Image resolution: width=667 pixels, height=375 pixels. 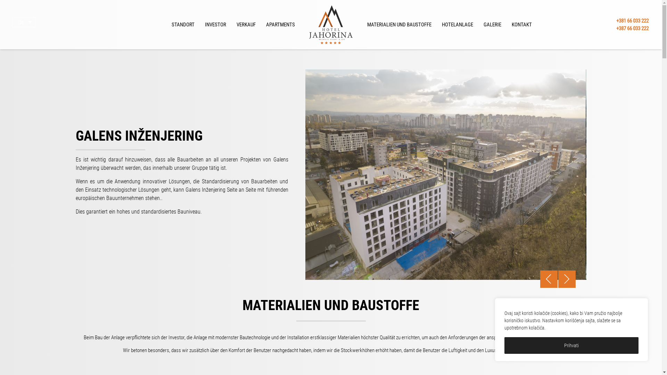 I want to click on MATERIALIEN UND BAUSTOFFE, so click(x=400, y=25).